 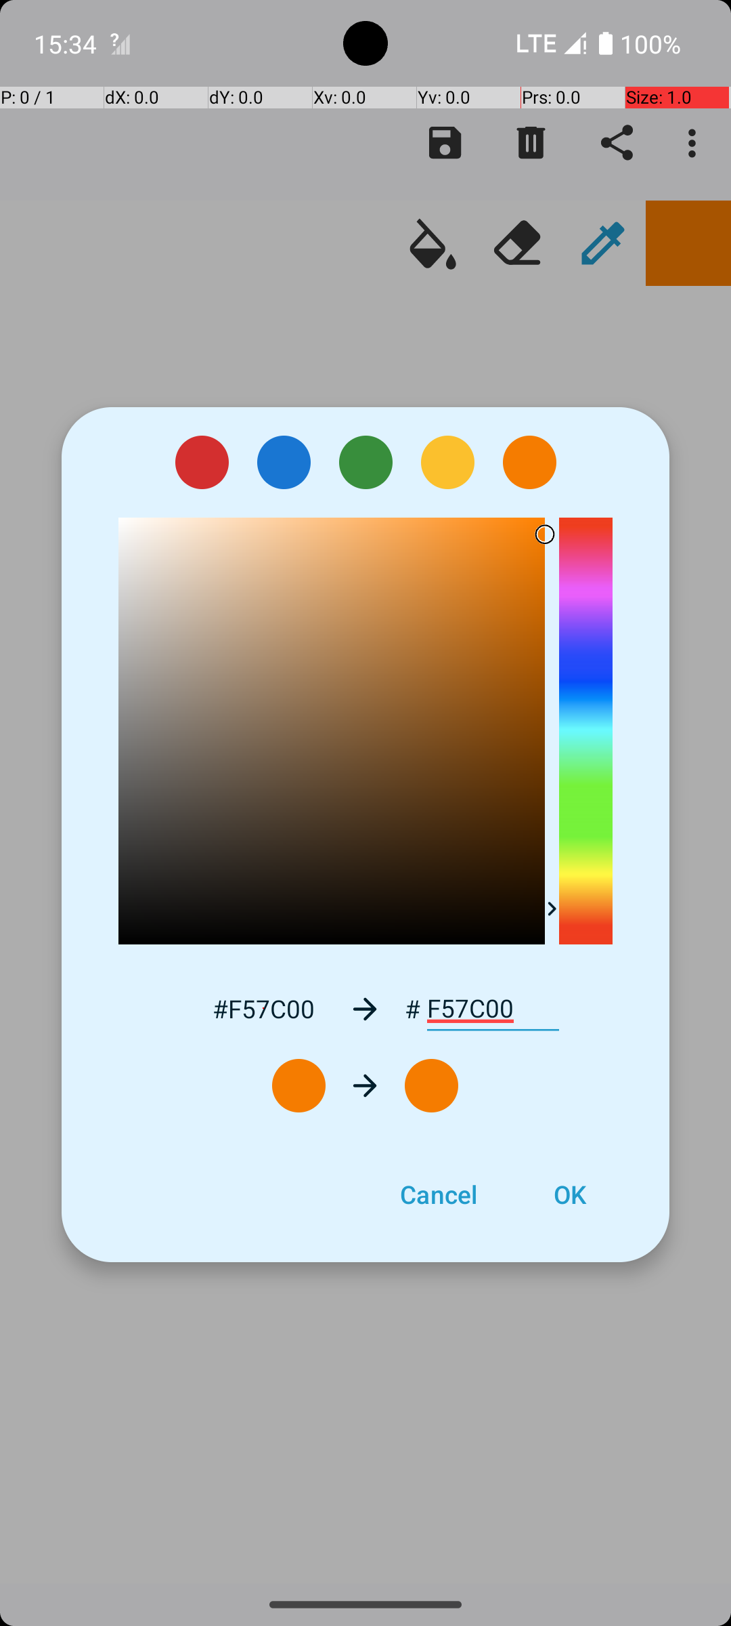 What do you see at coordinates (493, 1009) in the screenshot?
I see `F57C00` at bounding box center [493, 1009].